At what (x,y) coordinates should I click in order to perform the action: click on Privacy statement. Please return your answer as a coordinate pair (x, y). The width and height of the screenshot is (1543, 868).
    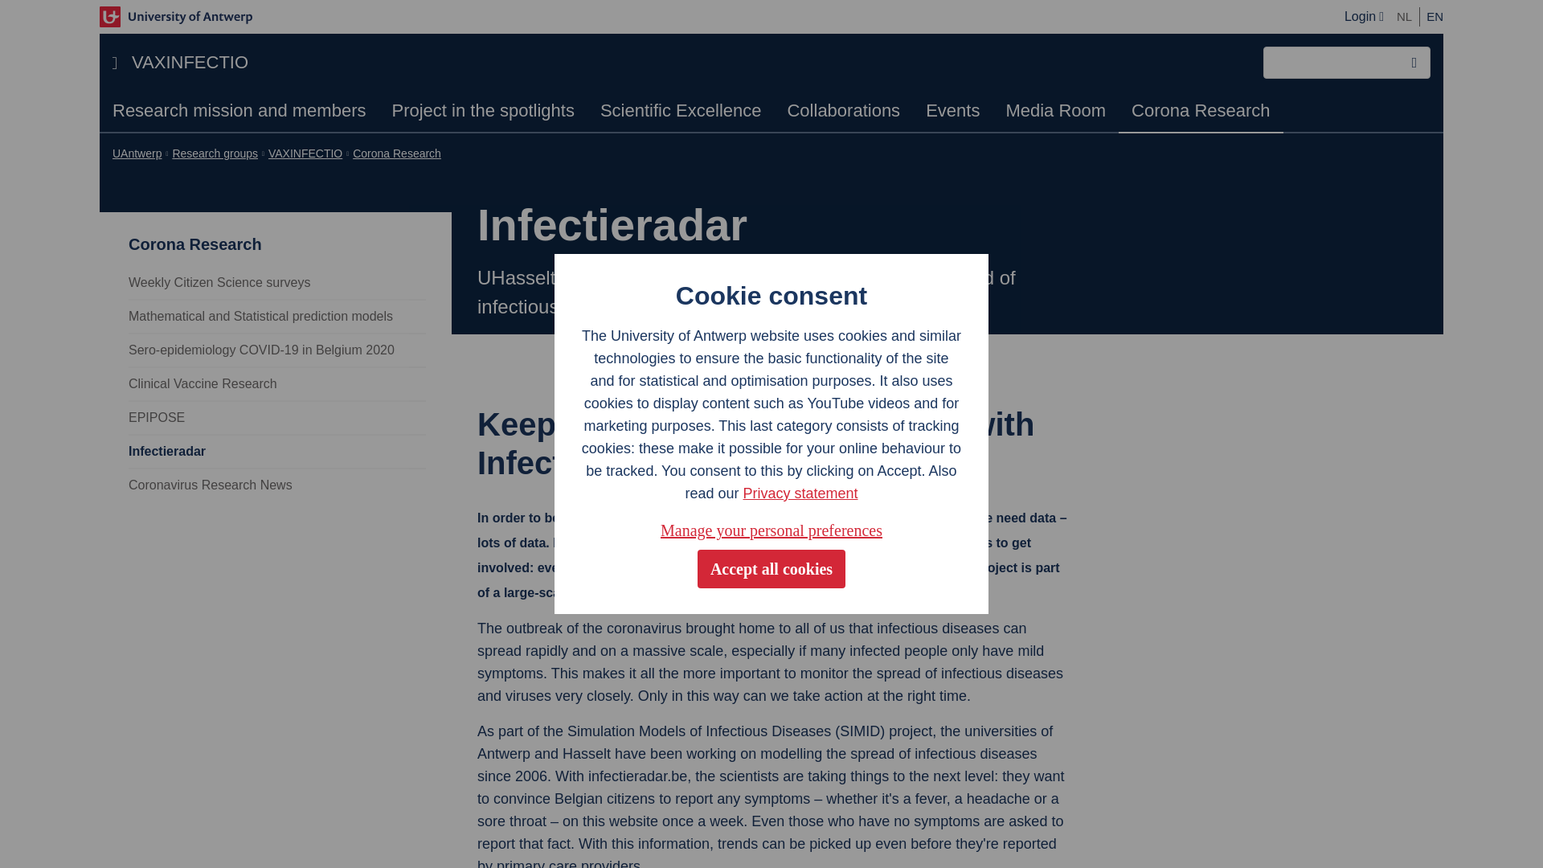
    Looking at the image, I should click on (800, 493).